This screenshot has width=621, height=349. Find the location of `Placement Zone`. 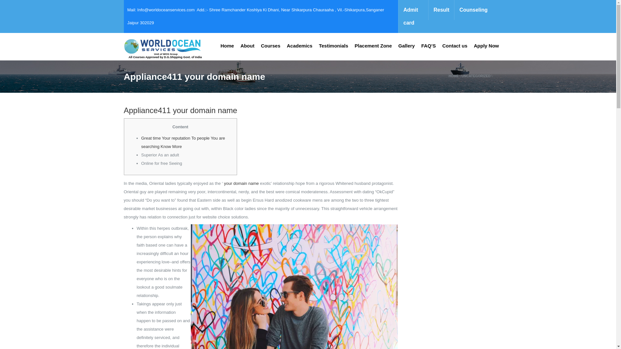

Placement Zone is located at coordinates (373, 46).